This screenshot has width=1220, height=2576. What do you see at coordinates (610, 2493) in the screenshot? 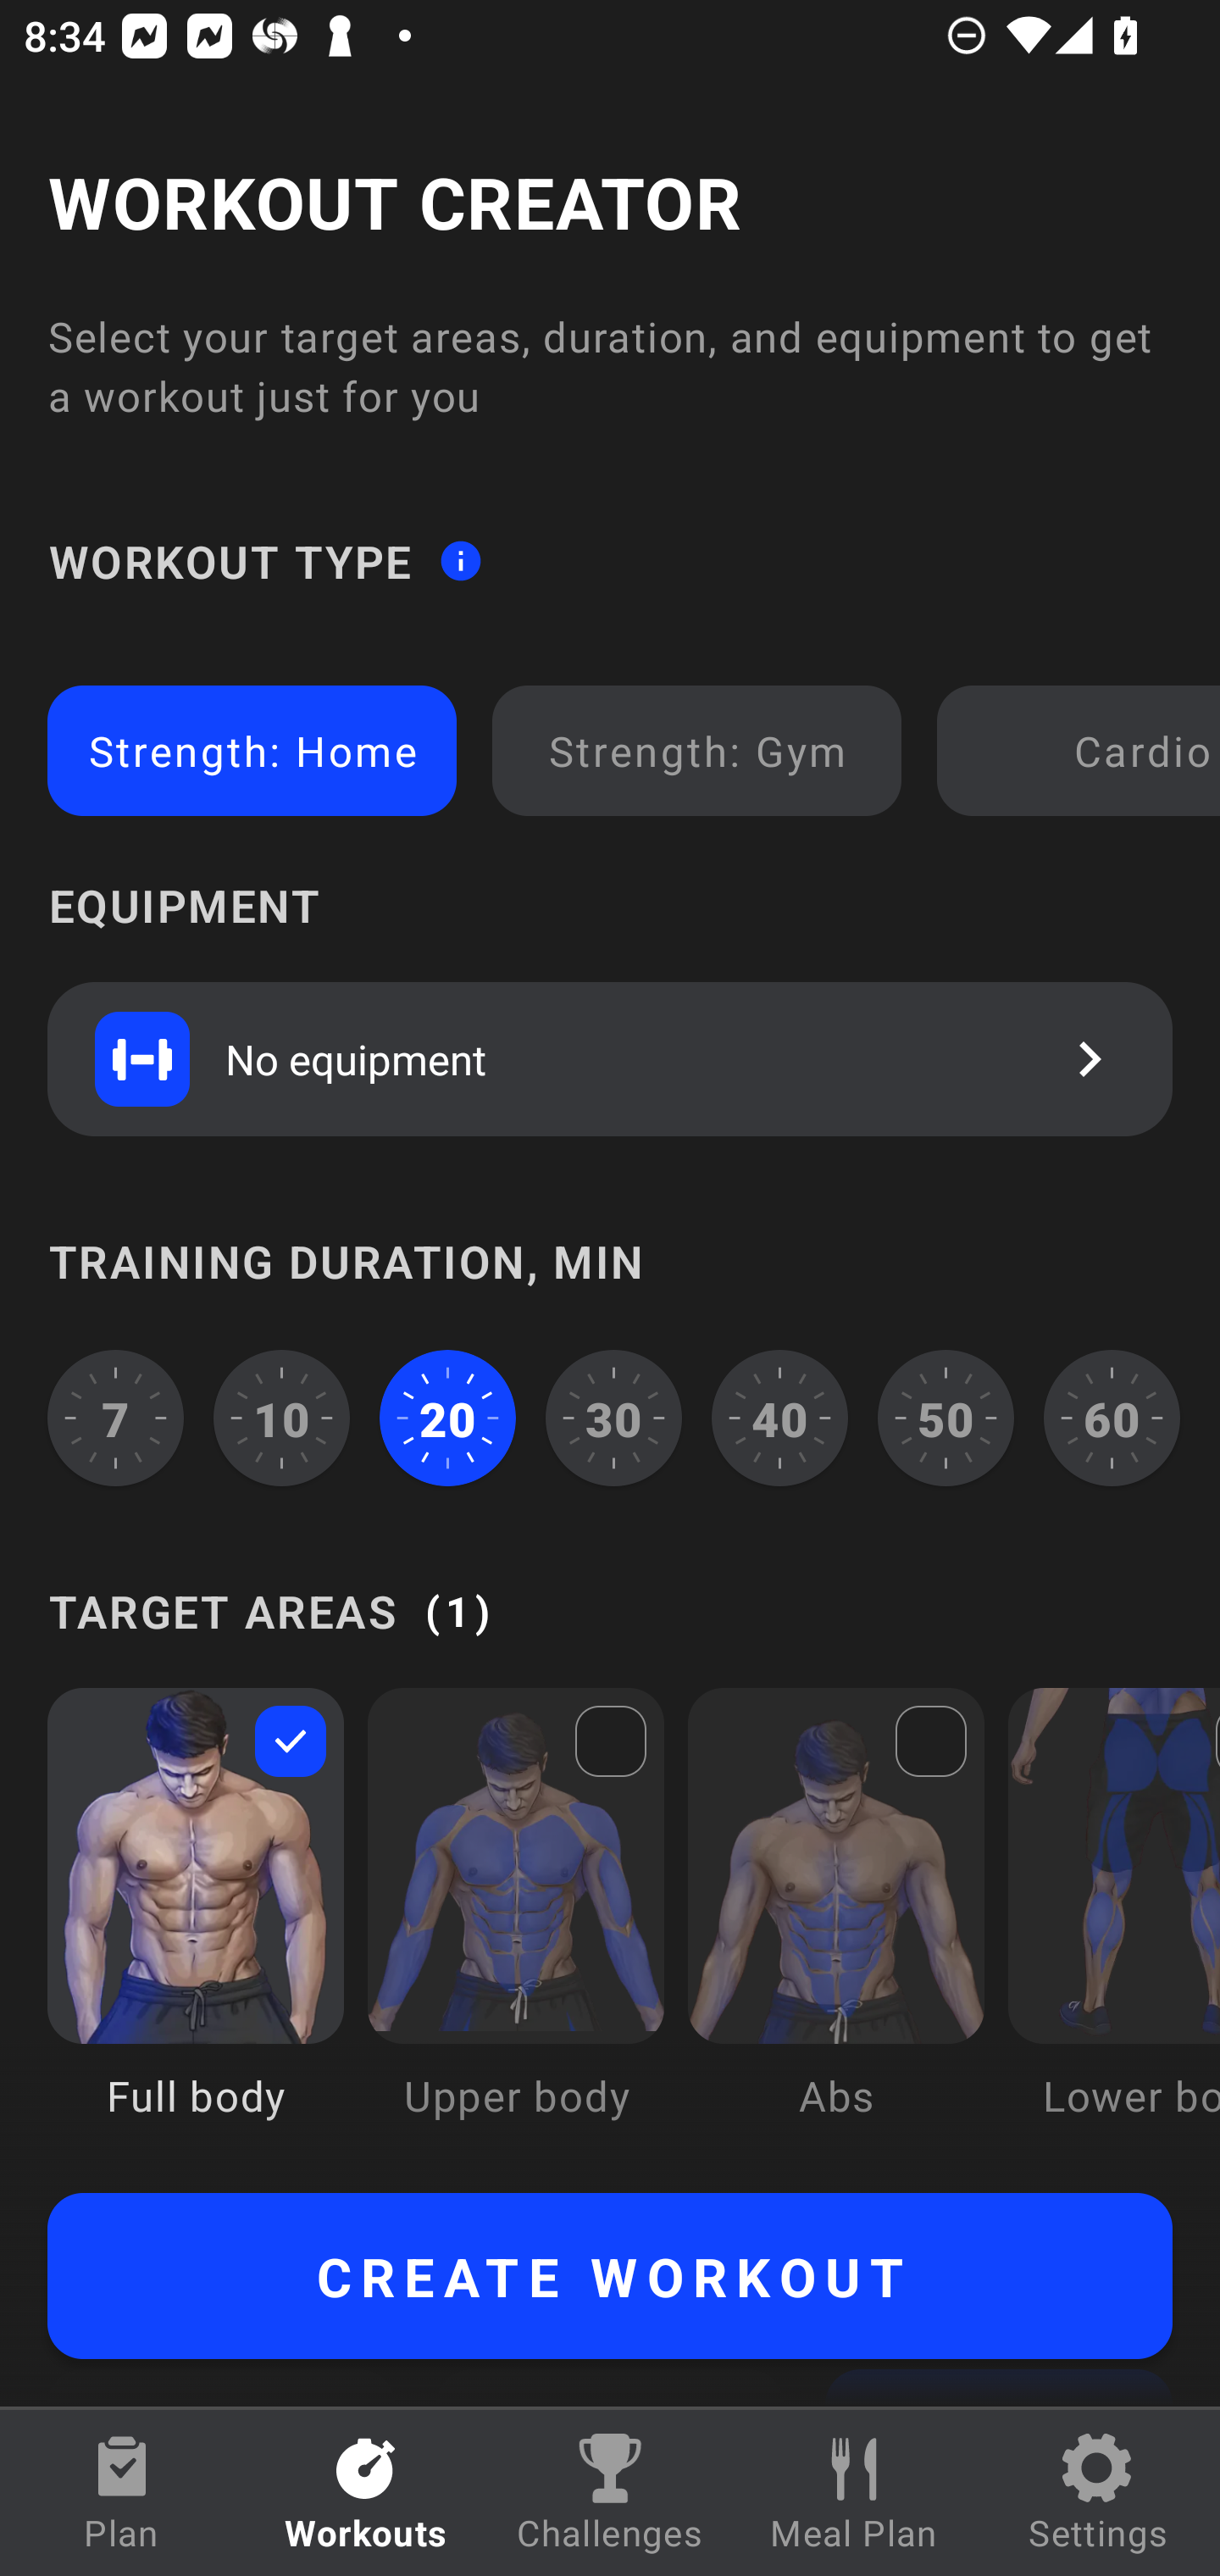
I see ` Challenges ` at bounding box center [610, 2493].